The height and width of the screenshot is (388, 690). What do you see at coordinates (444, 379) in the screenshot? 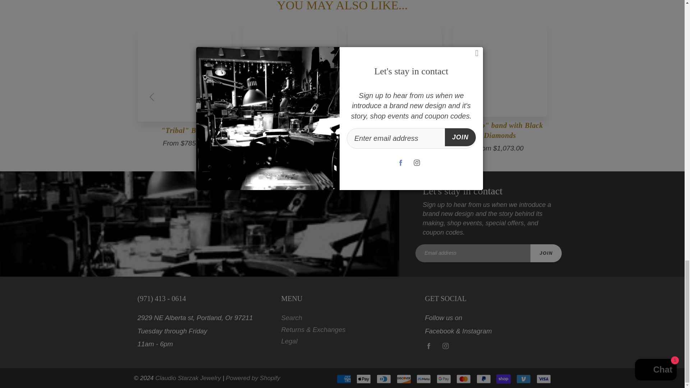
I see `Google Pay` at bounding box center [444, 379].